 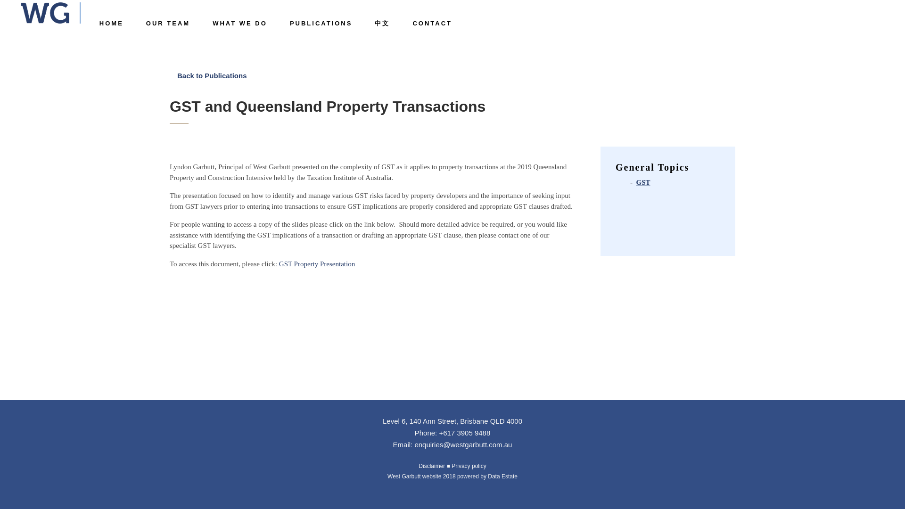 I want to click on WHAT WE DO, so click(x=239, y=24).